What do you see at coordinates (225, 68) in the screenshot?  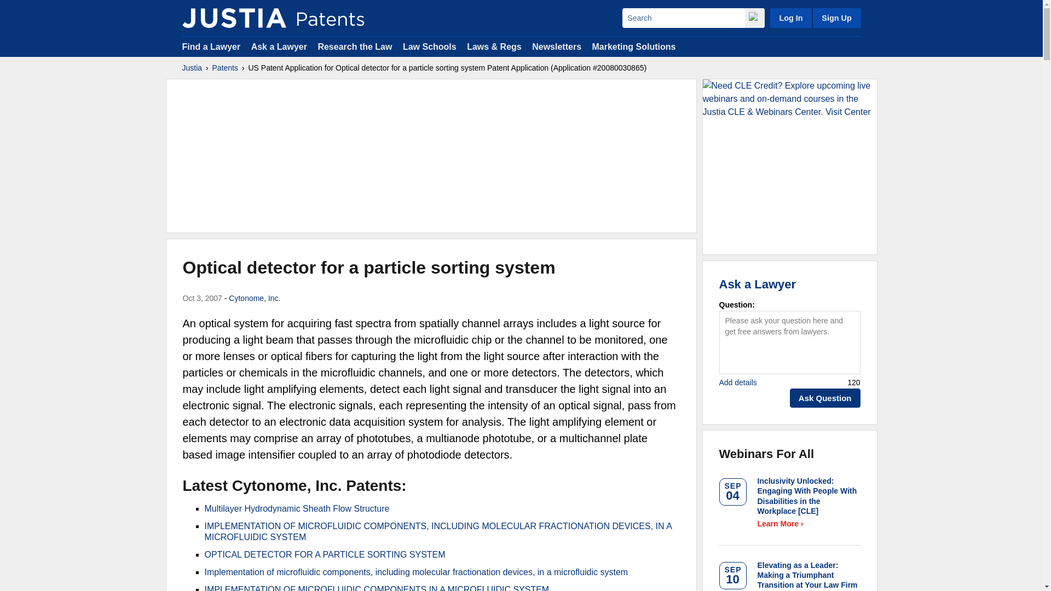 I see `Patents` at bounding box center [225, 68].